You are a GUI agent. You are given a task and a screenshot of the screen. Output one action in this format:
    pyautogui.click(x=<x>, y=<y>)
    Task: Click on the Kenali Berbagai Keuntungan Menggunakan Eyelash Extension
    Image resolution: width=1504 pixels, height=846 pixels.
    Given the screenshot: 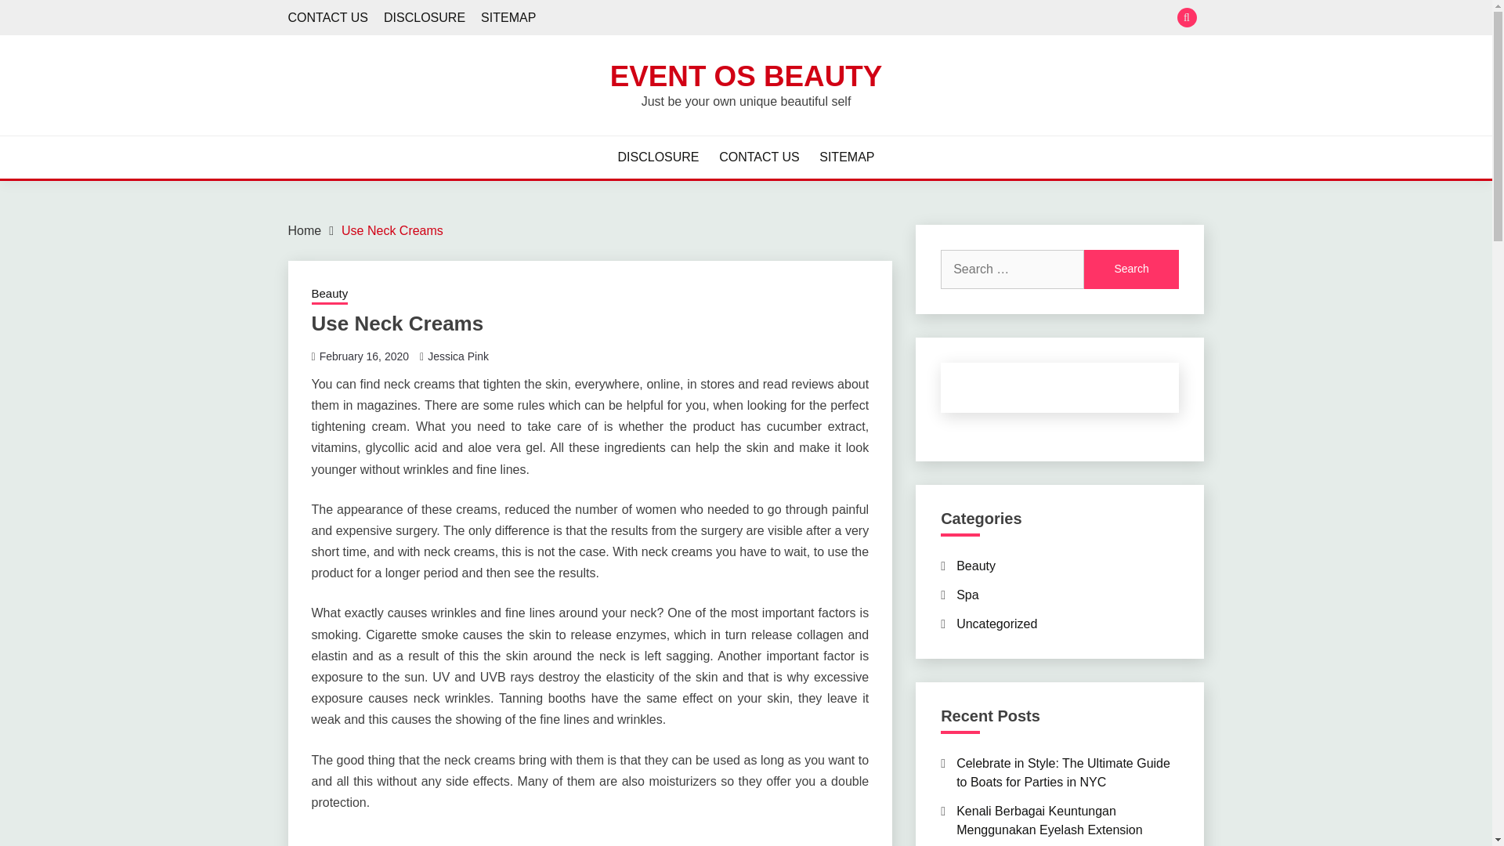 What is the action you would take?
    pyautogui.click(x=1050, y=821)
    